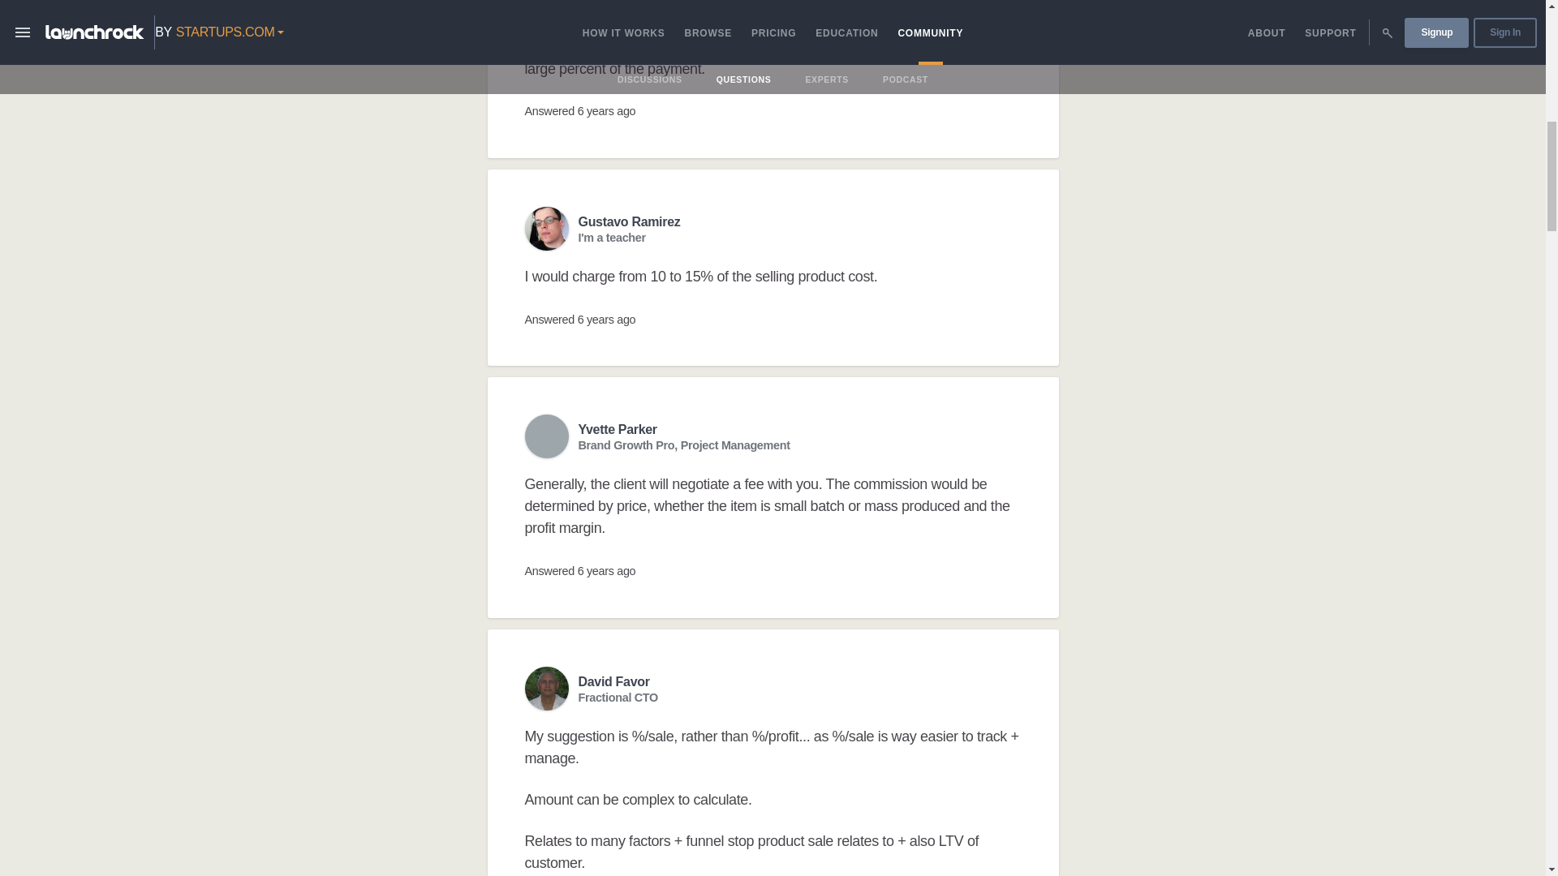 Image resolution: width=1558 pixels, height=876 pixels. Describe the element at coordinates (545, 688) in the screenshot. I see `Photo of David Favor` at that location.